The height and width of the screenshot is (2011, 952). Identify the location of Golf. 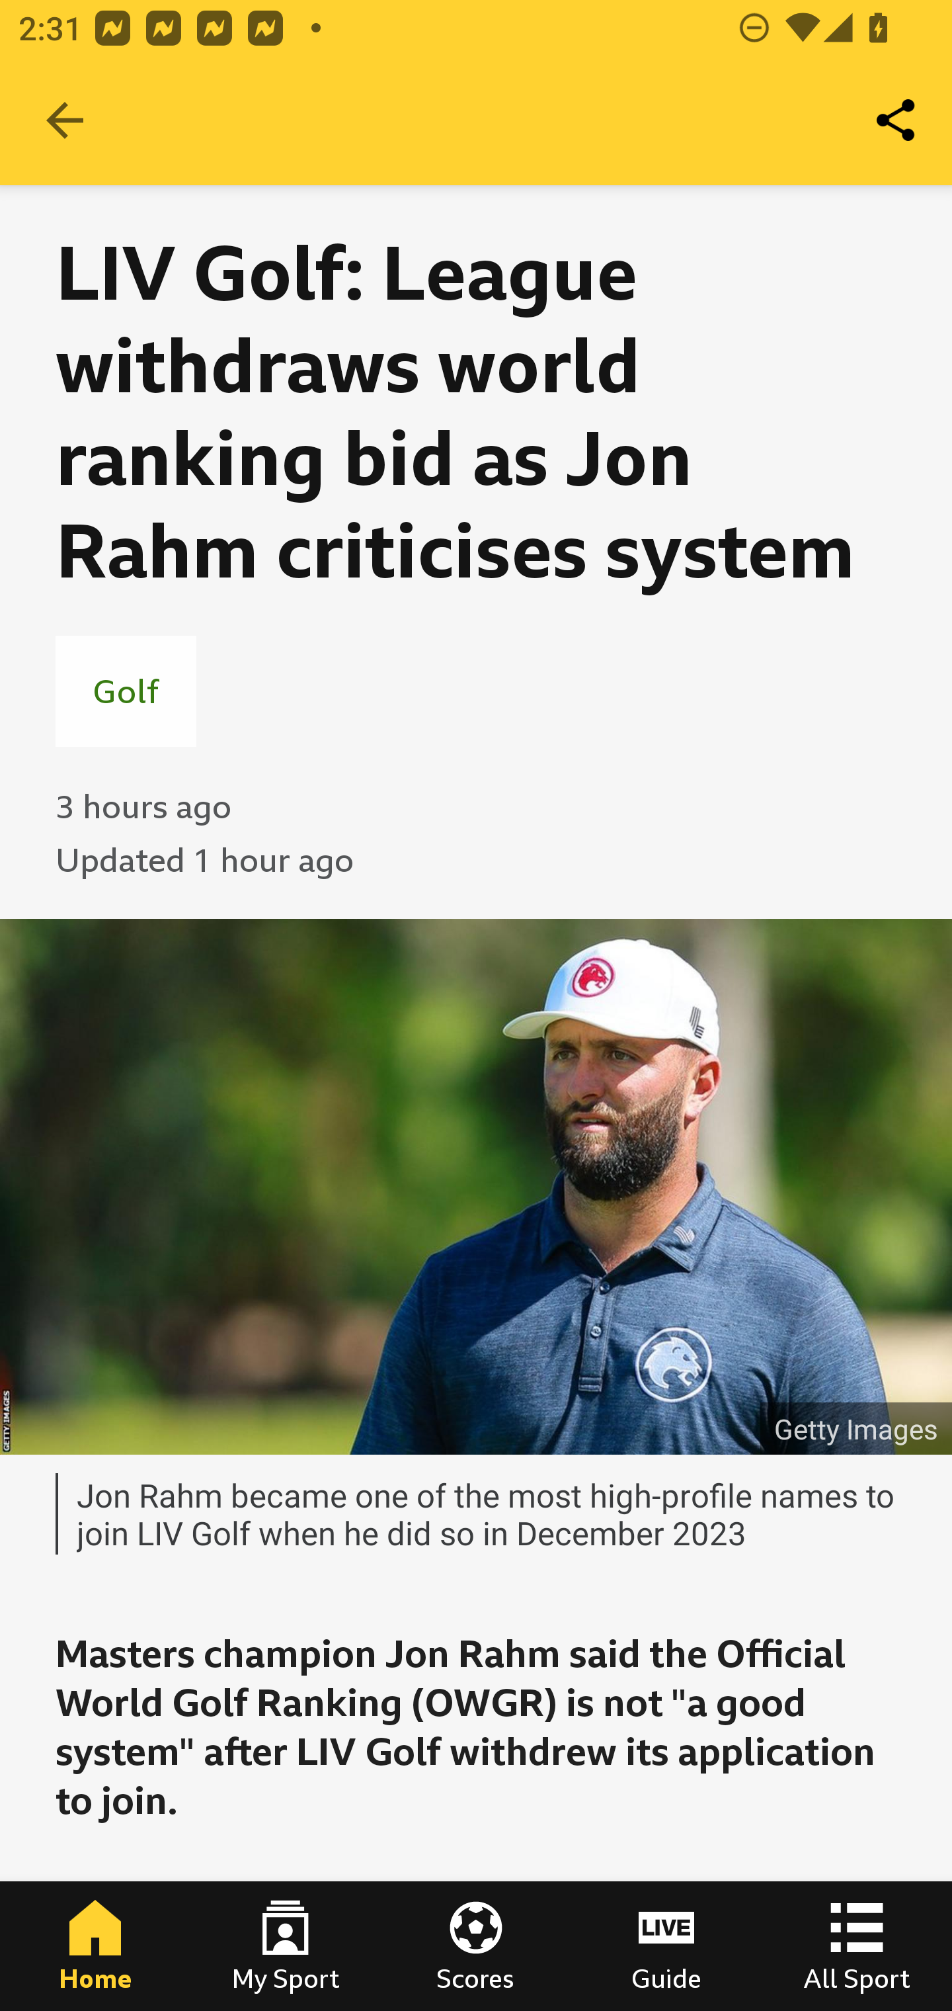
(126, 691).